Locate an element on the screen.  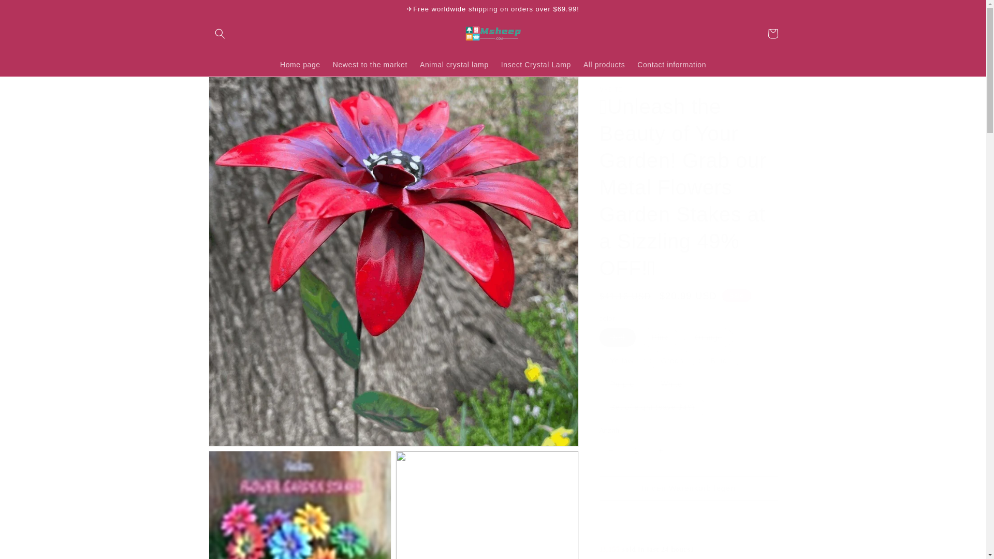
1 is located at coordinates (636, 451).